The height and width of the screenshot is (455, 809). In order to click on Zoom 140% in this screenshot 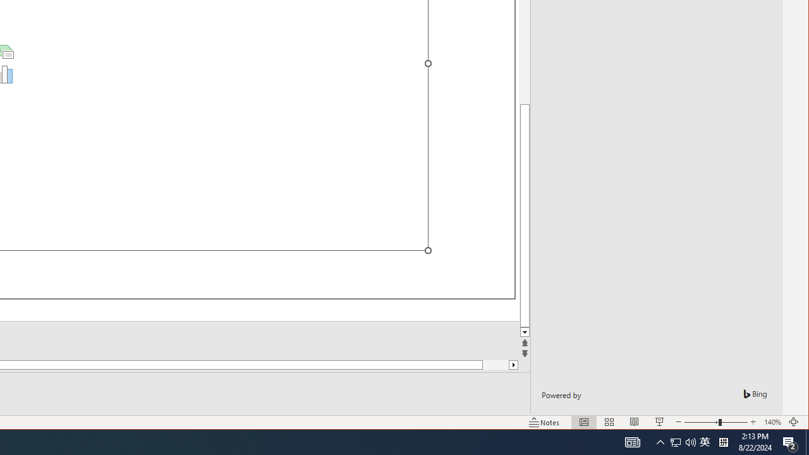, I will do `click(772, 422)`.